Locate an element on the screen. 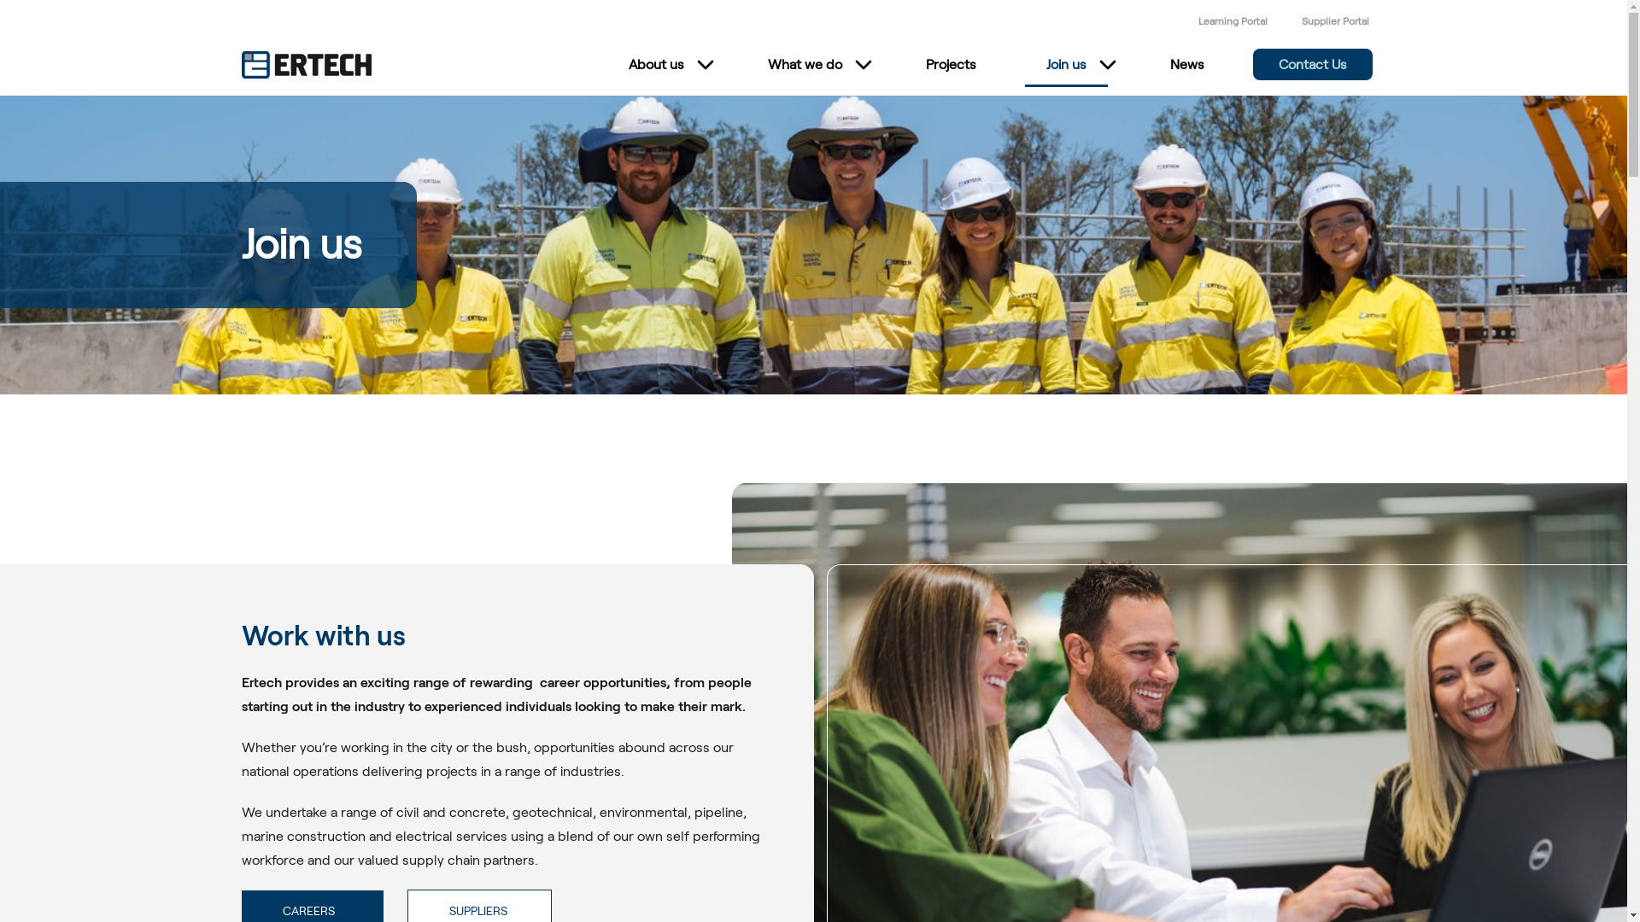 This screenshot has width=1640, height=922. Projects is located at coordinates (950, 66).